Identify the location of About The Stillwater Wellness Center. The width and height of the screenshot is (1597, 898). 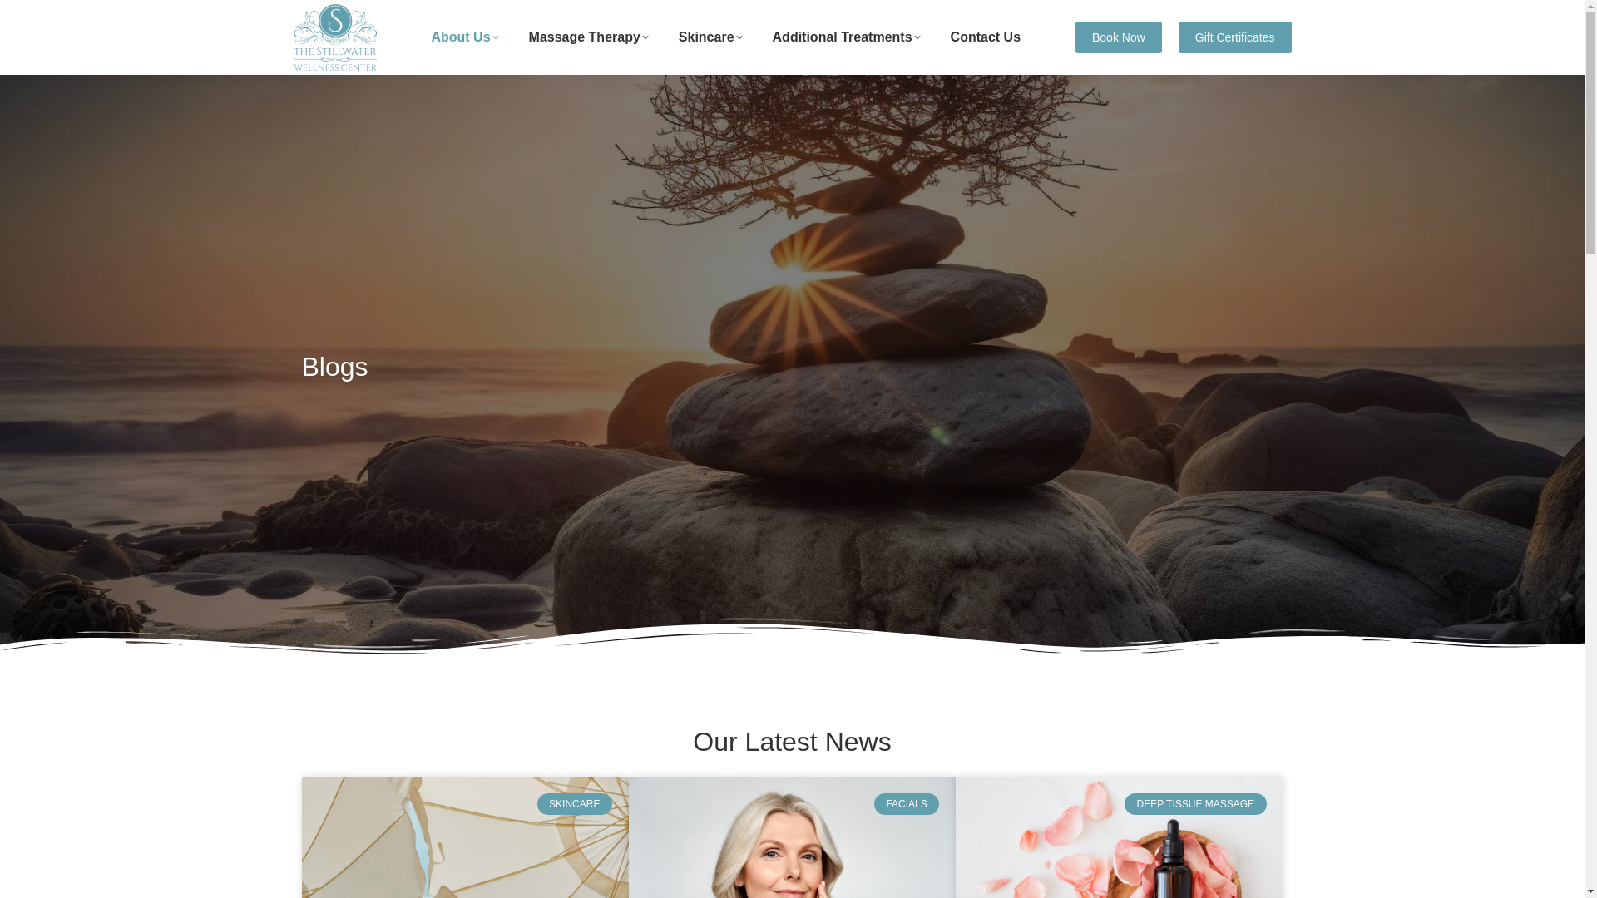
(464, 37).